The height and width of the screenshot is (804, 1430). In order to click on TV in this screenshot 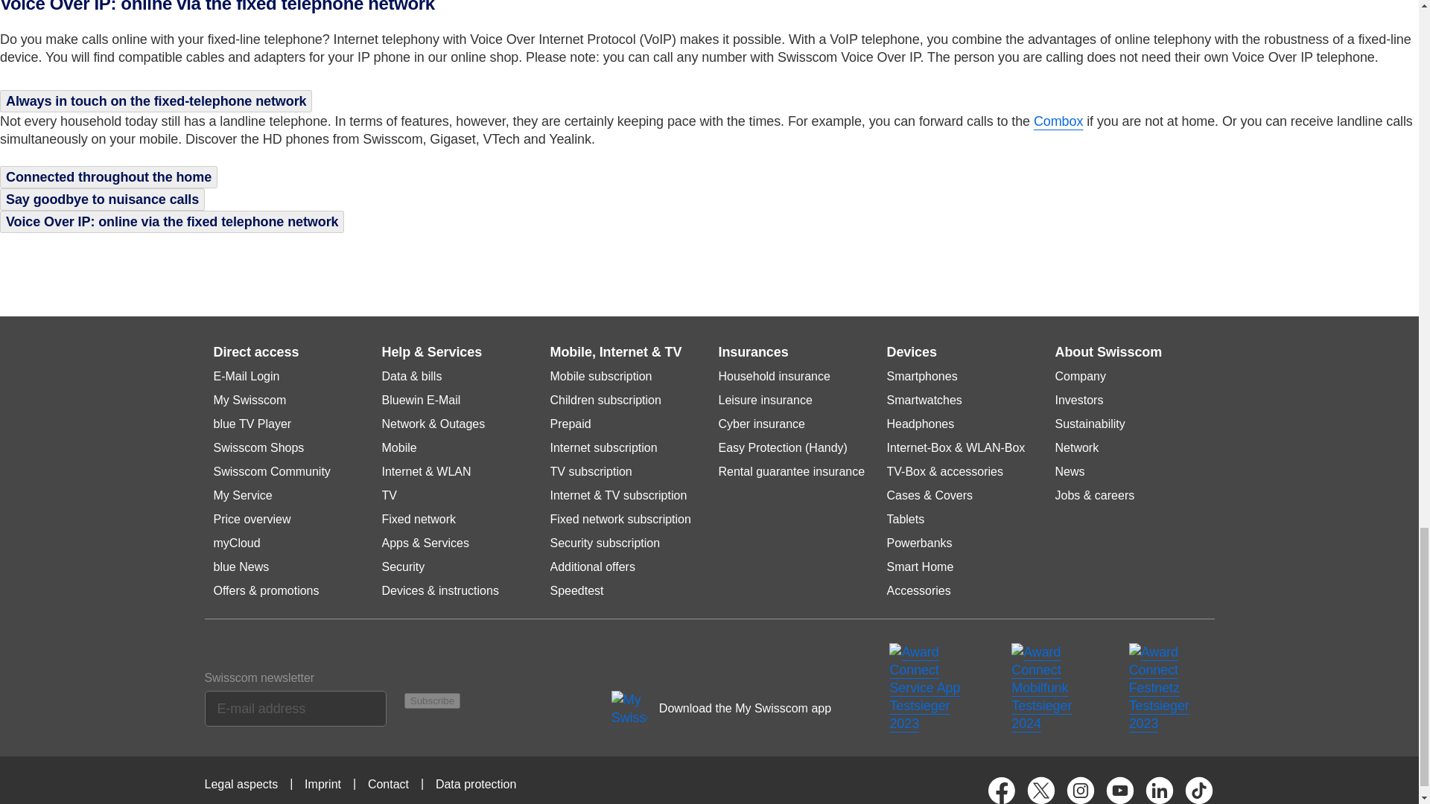, I will do `click(389, 496)`.